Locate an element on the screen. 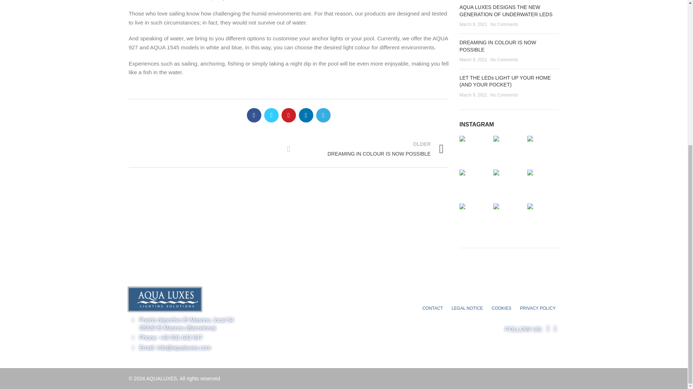  Facebook is located at coordinates (254, 115).